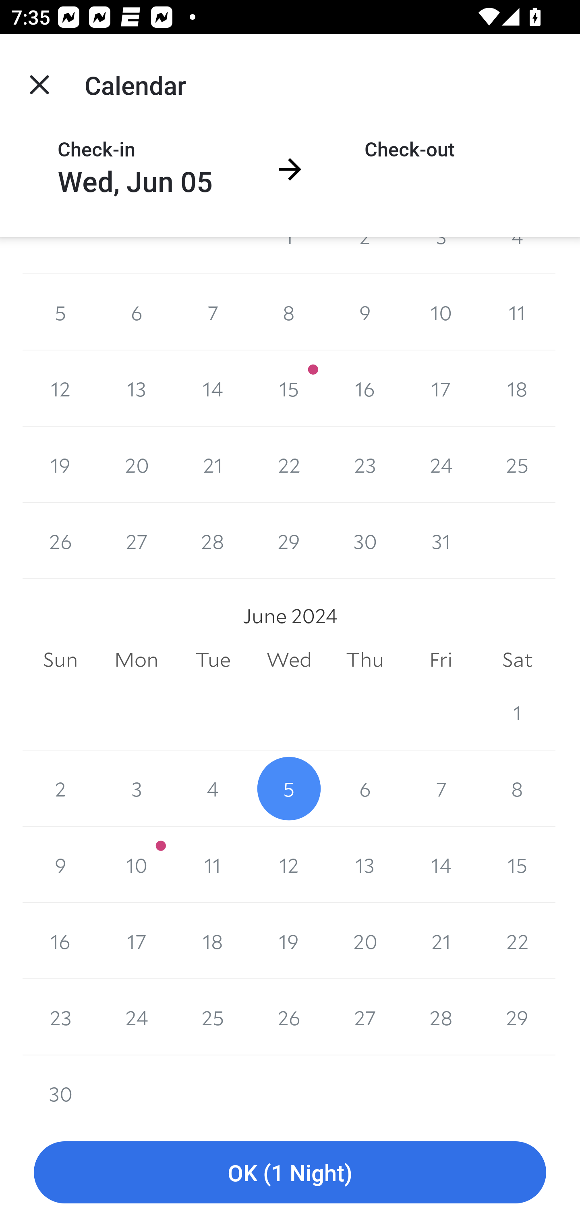 Image resolution: width=580 pixels, height=1226 pixels. I want to click on 20 20 May 2024, so click(136, 465).